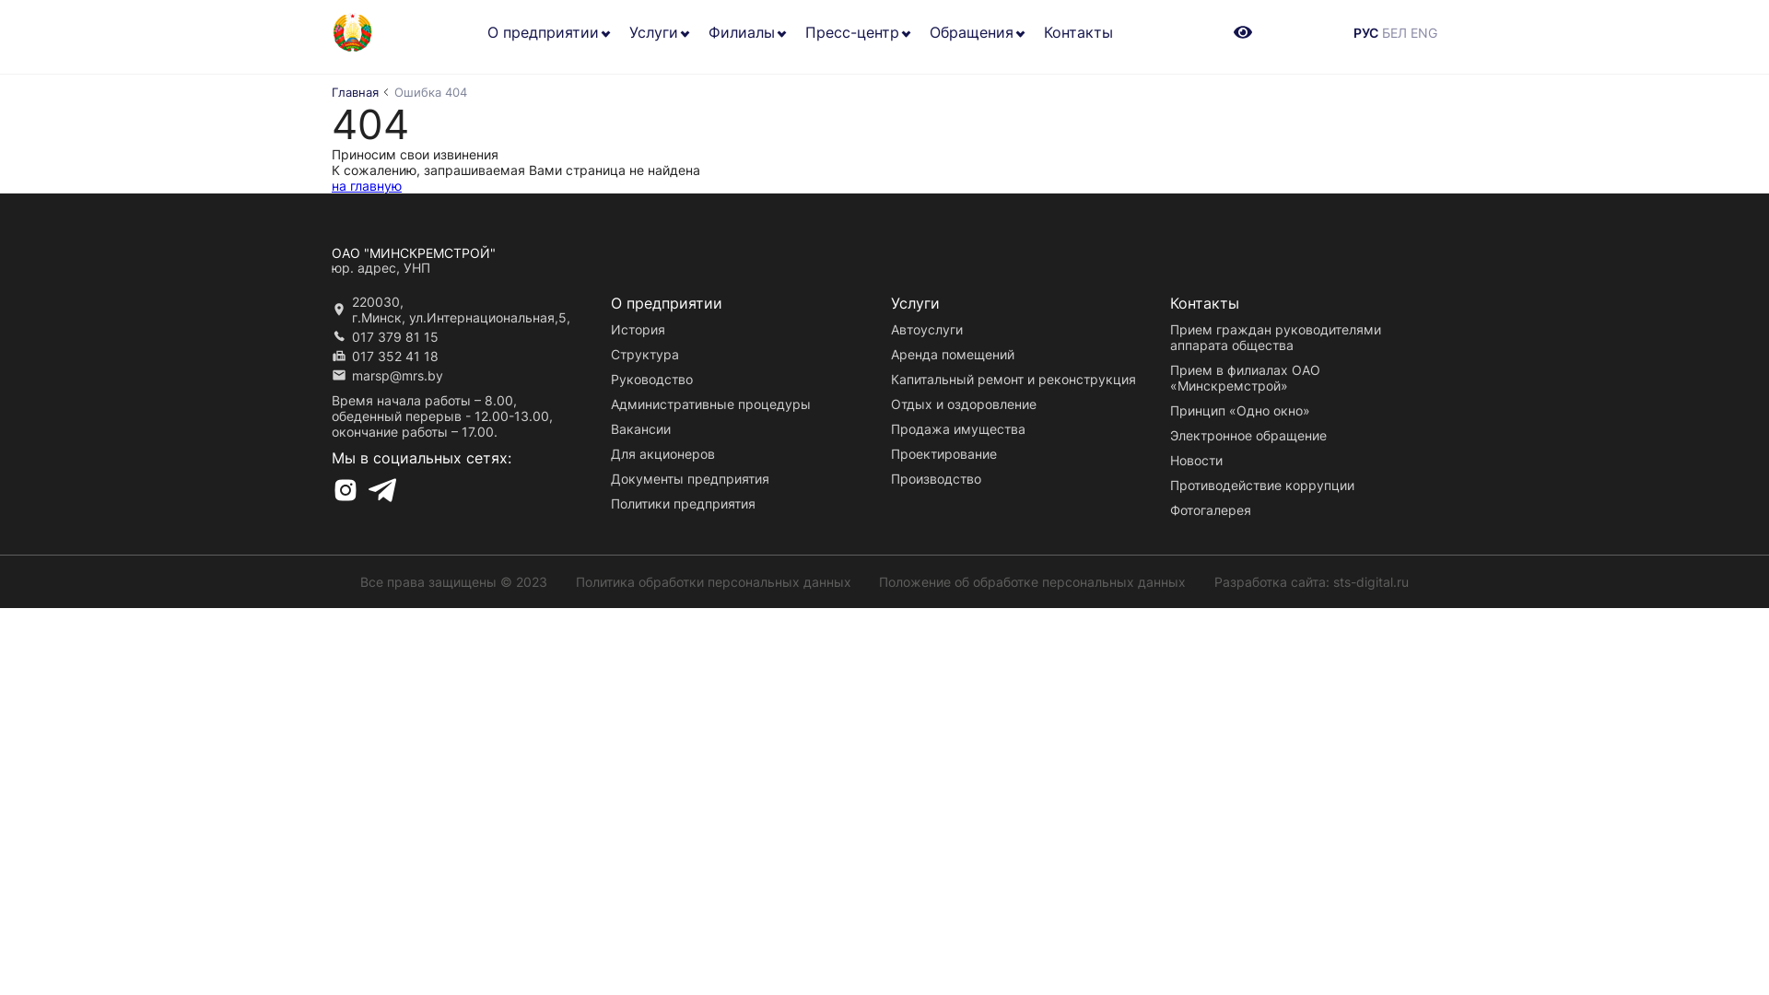 This screenshot has width=1769, height=995. What do you see at coordinates (398, 376) in the screenshot?
I see `marsp@mrs.by` at bounding box center [398, 376].